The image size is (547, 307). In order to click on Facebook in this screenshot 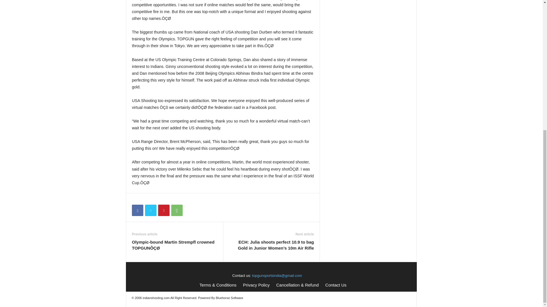, I will do `click(137, 210)`.